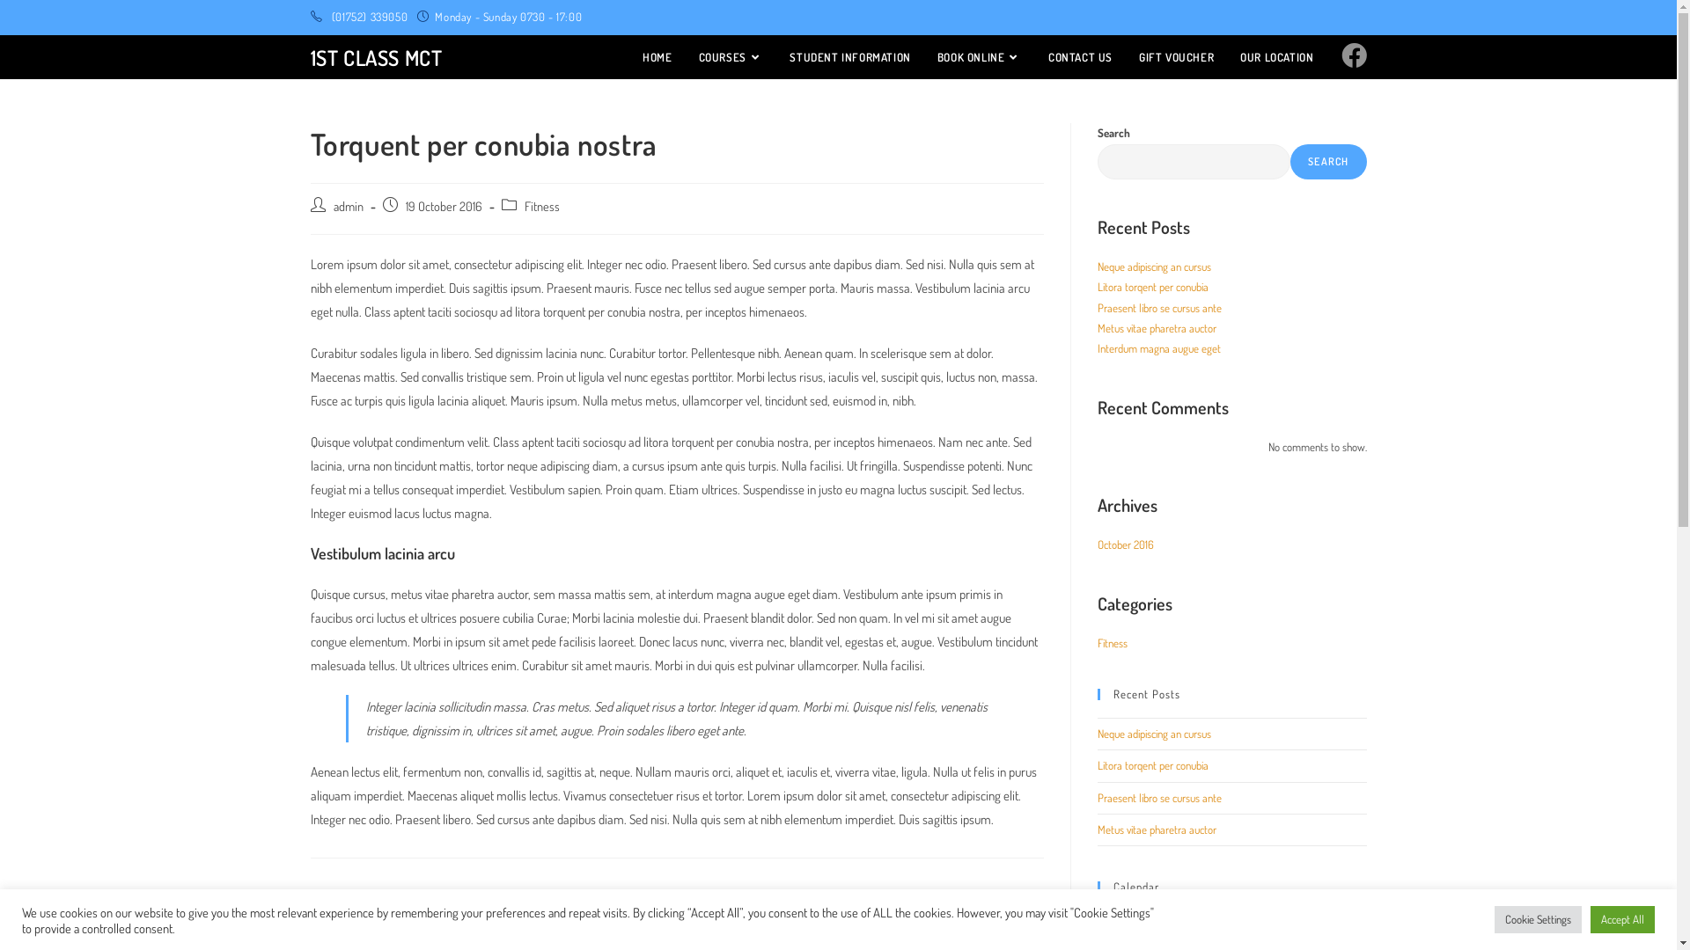 The image size is (1690, 950). Describe the element at coordinates (1153, 734) in the screenshot. I see `Neque adipiscing an cursus` at that location.